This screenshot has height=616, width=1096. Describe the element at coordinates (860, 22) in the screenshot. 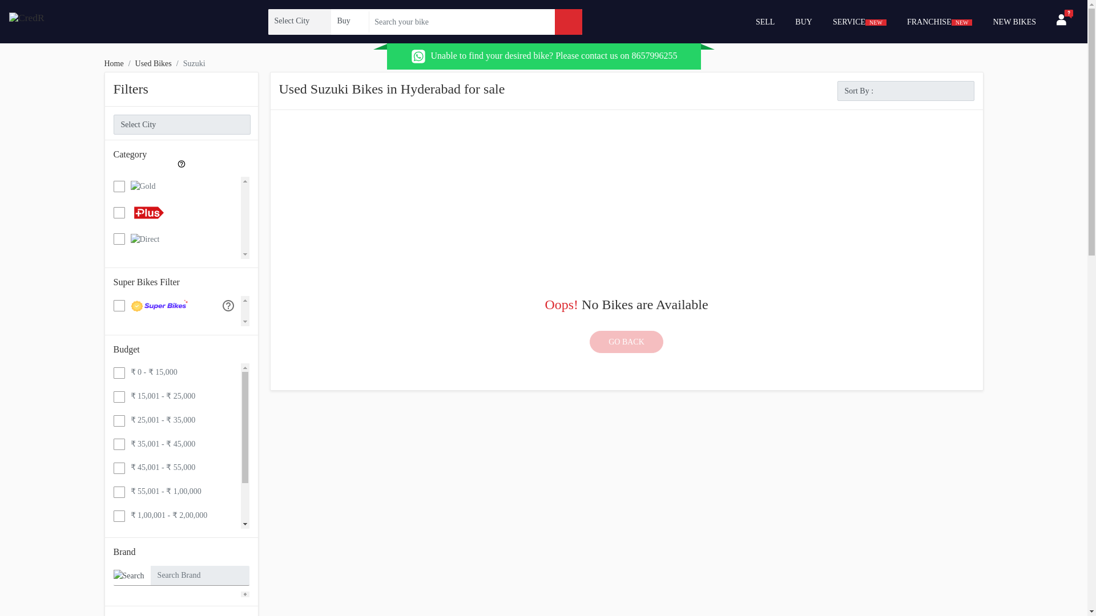

I see `SERVICENEW` at that location.